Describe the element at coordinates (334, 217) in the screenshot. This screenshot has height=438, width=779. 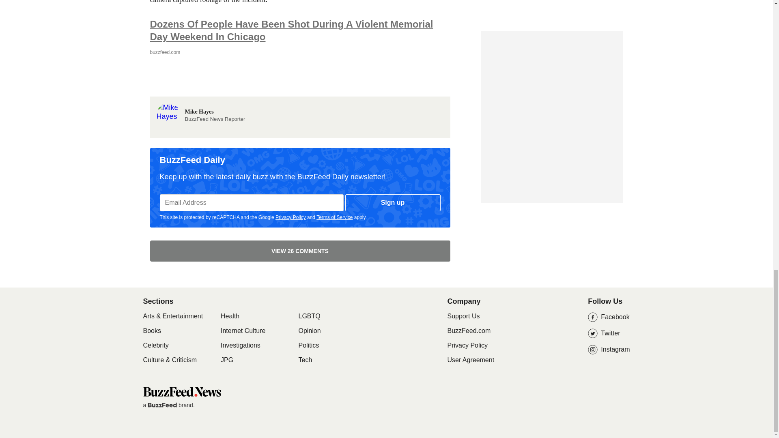
I see `Terms of Service` at that location.